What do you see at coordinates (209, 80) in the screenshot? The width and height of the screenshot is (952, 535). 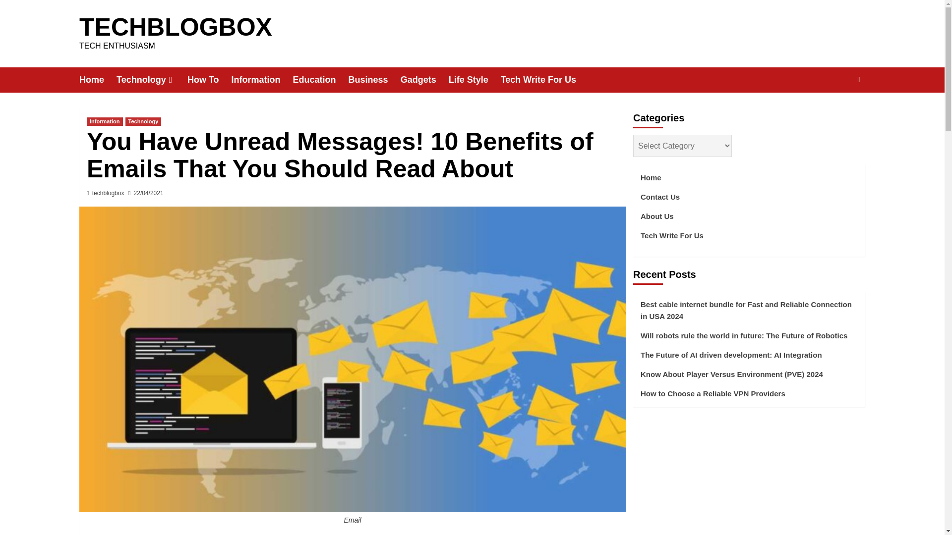 I see `How To` at bounding box center [209, 80].